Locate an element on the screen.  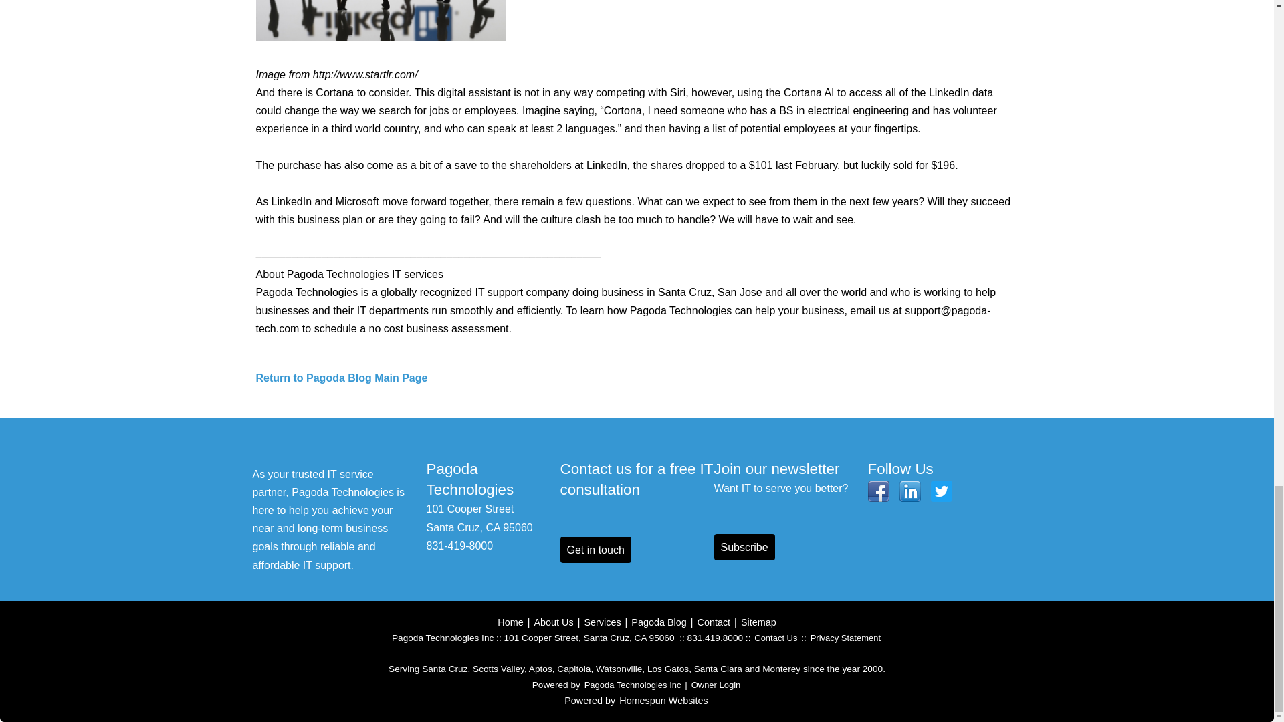
Pagoda Technologies Inc is located at coordinates (633, 685).